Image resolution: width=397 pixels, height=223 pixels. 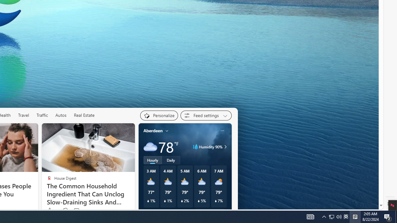 What do you see at coordinates (61, 115) in the screenshot?
I see `Autos` at bounding box center [61, 115].